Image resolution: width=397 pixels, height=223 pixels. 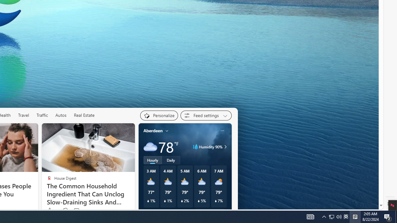 What do you see at coordinates (61, 115) in the screenshot?
I see `Autos` at bounding box center [61, 115].